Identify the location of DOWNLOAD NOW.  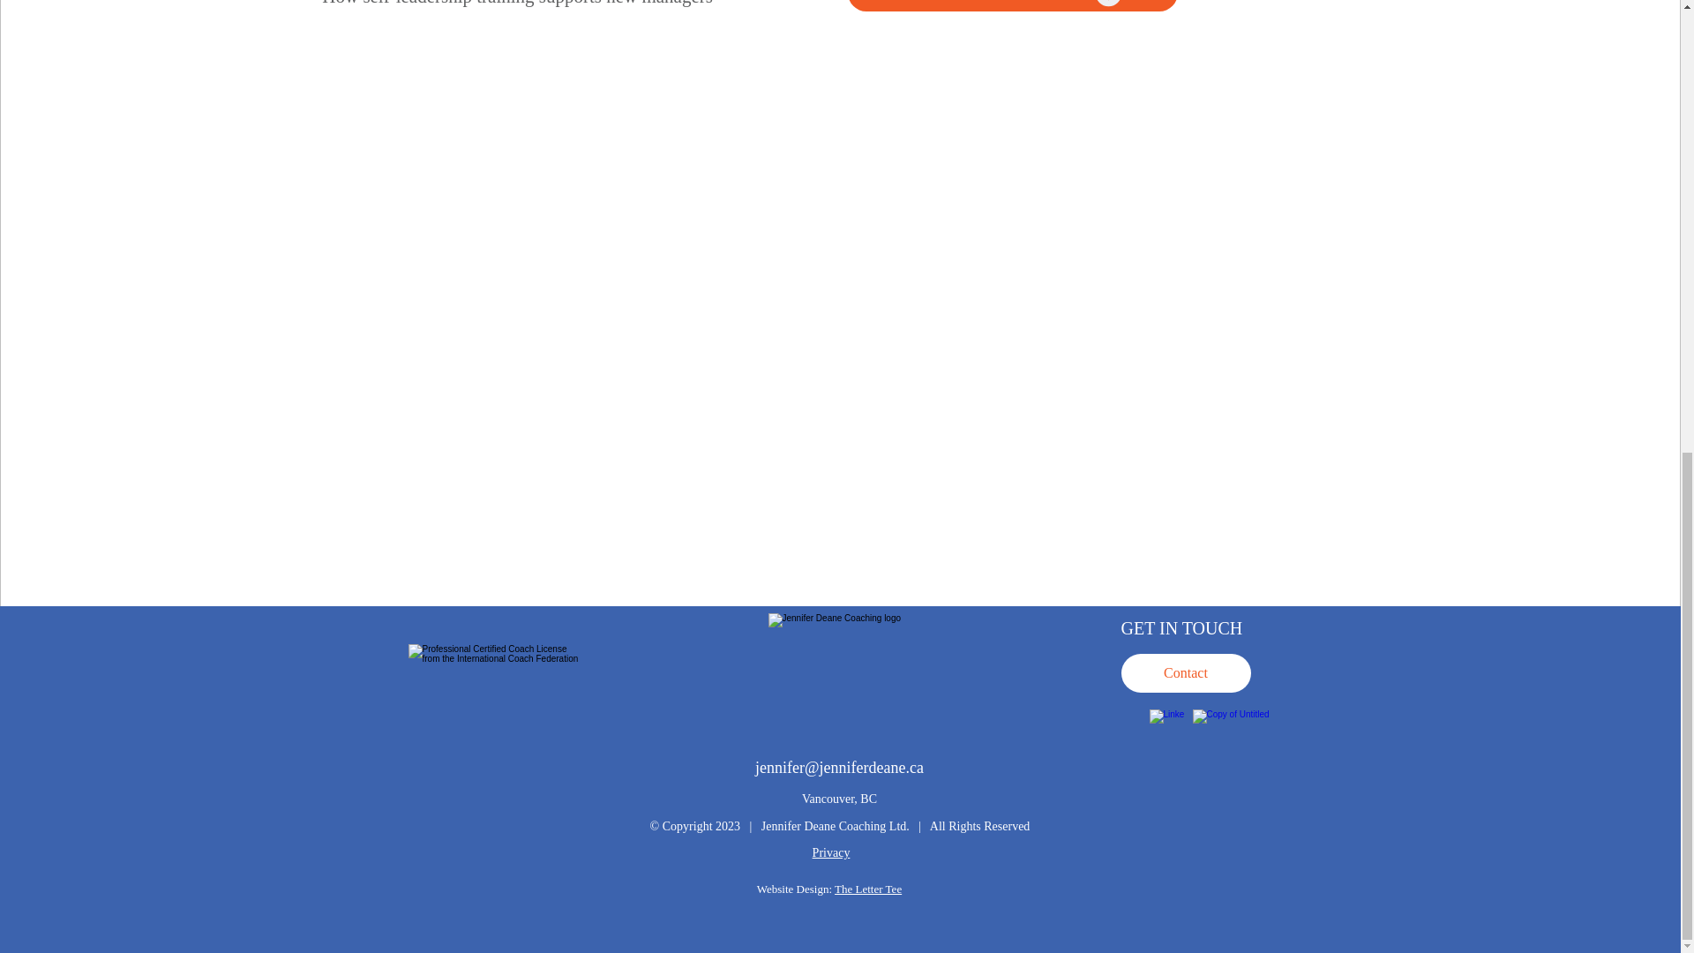
(1012, 5).